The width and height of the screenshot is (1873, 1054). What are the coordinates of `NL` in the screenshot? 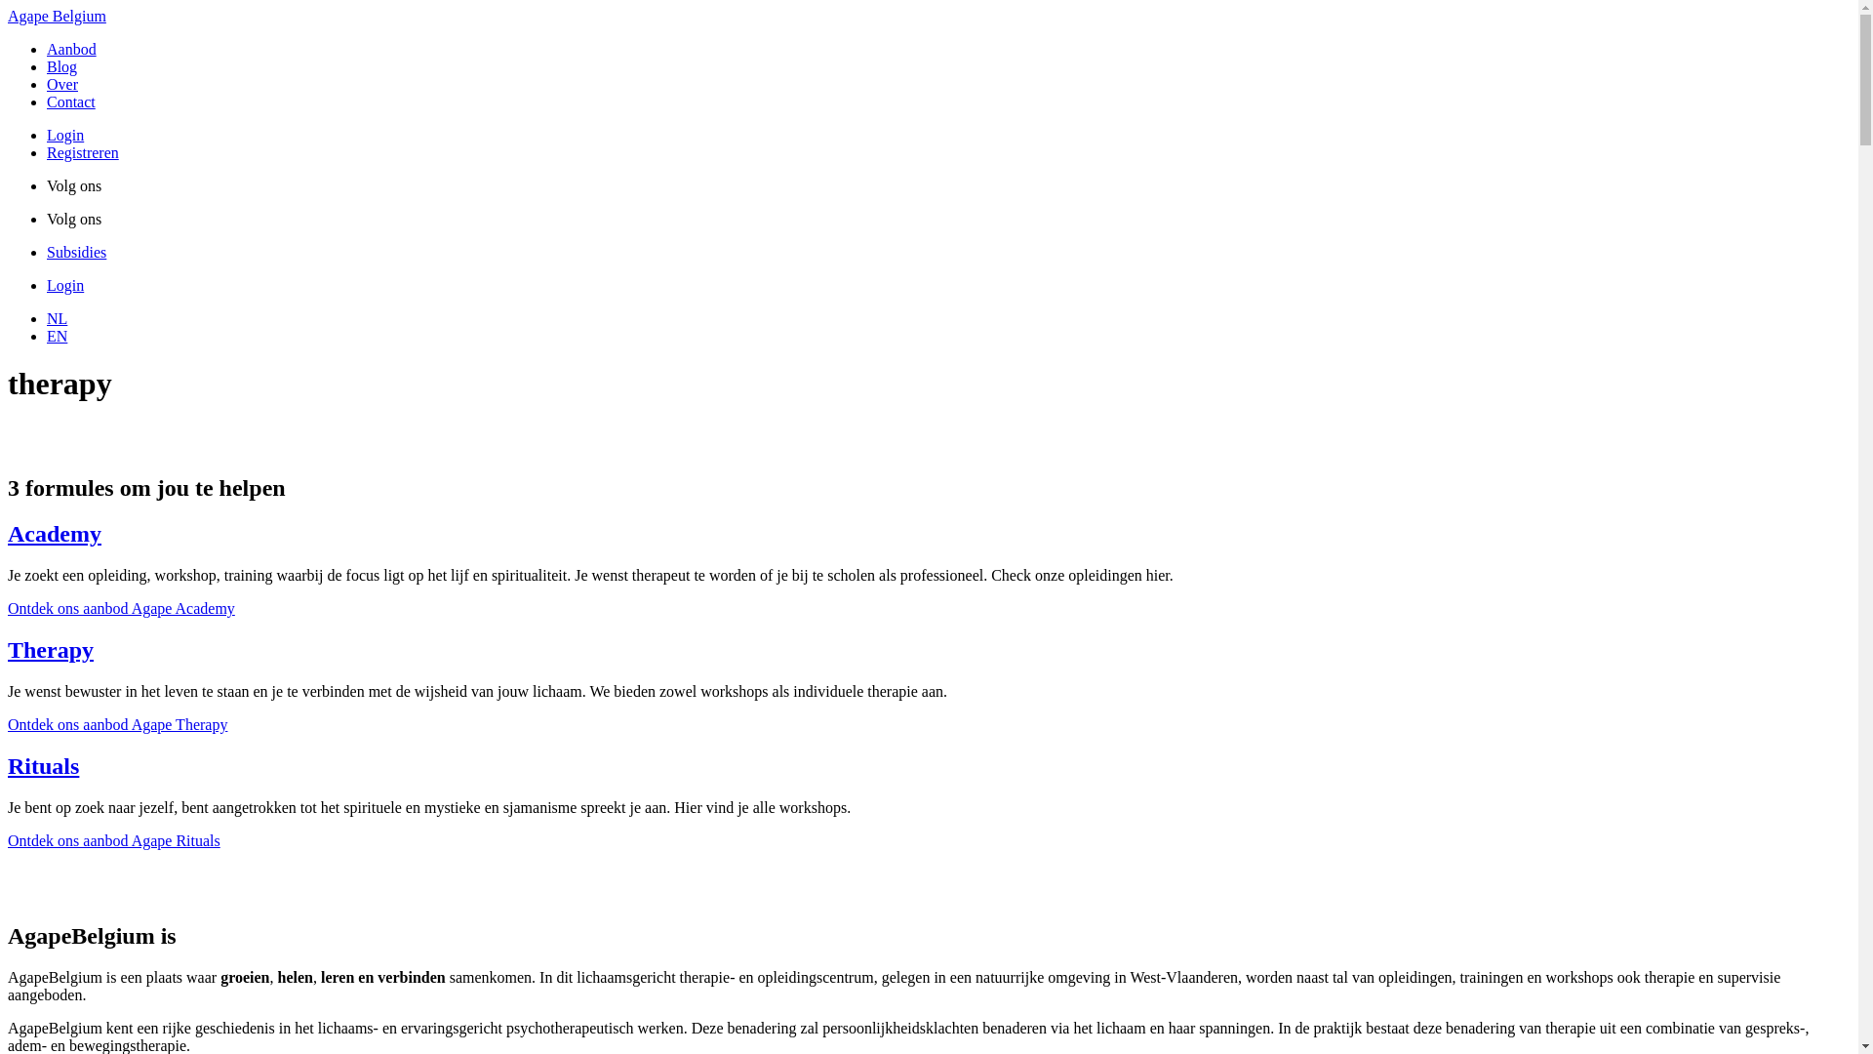 It's located at (57, 318).